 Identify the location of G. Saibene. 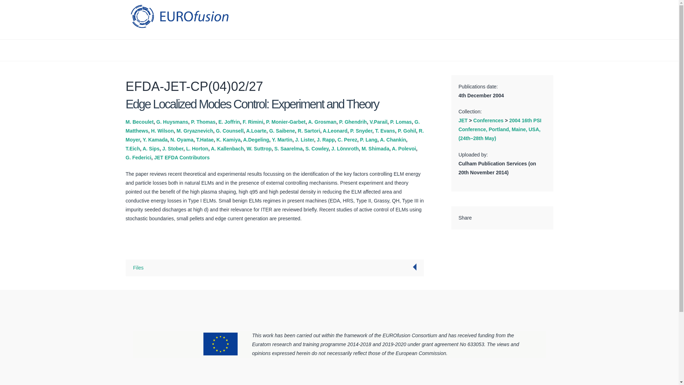
(282, 130).